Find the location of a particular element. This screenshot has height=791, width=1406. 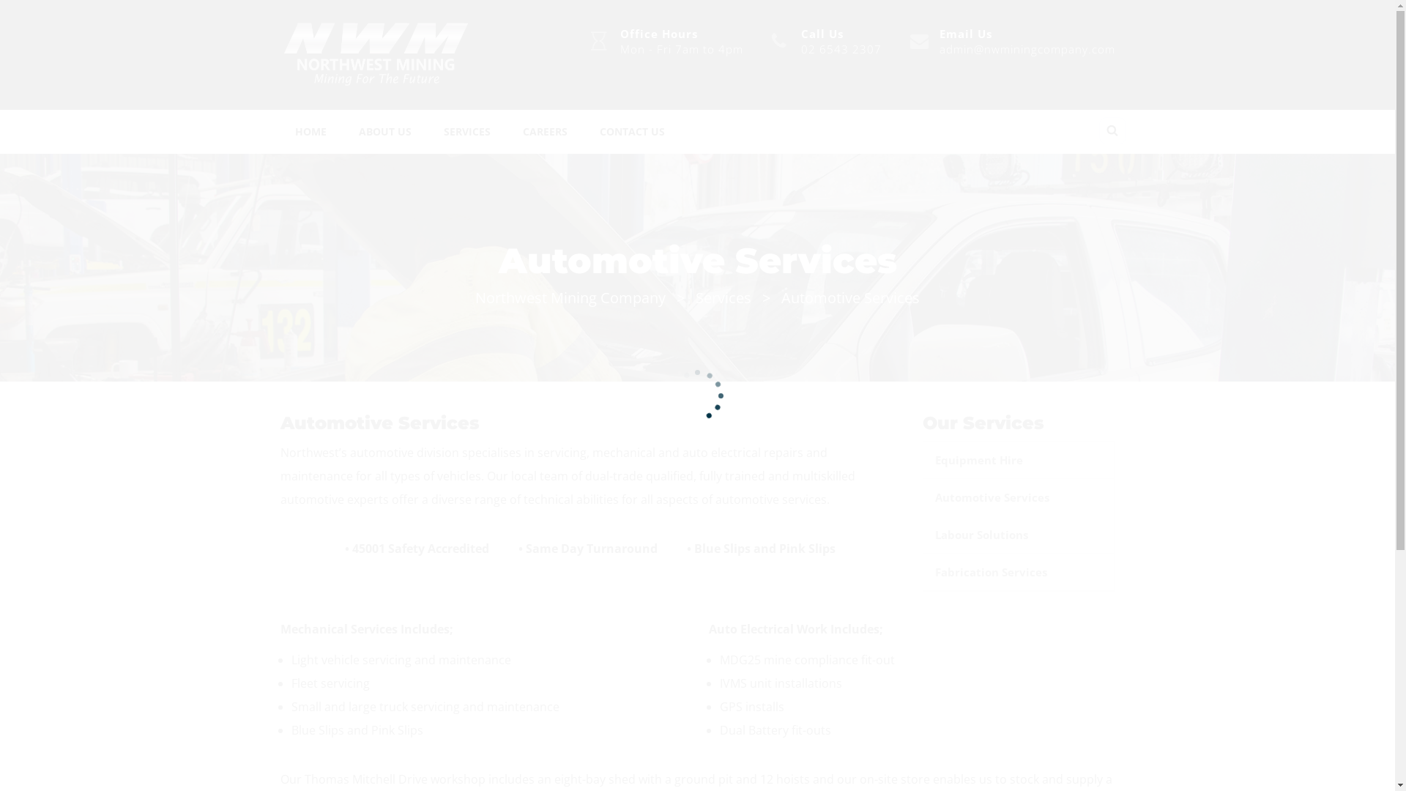

Equipment Hire is located at coordinates (1019, 460).